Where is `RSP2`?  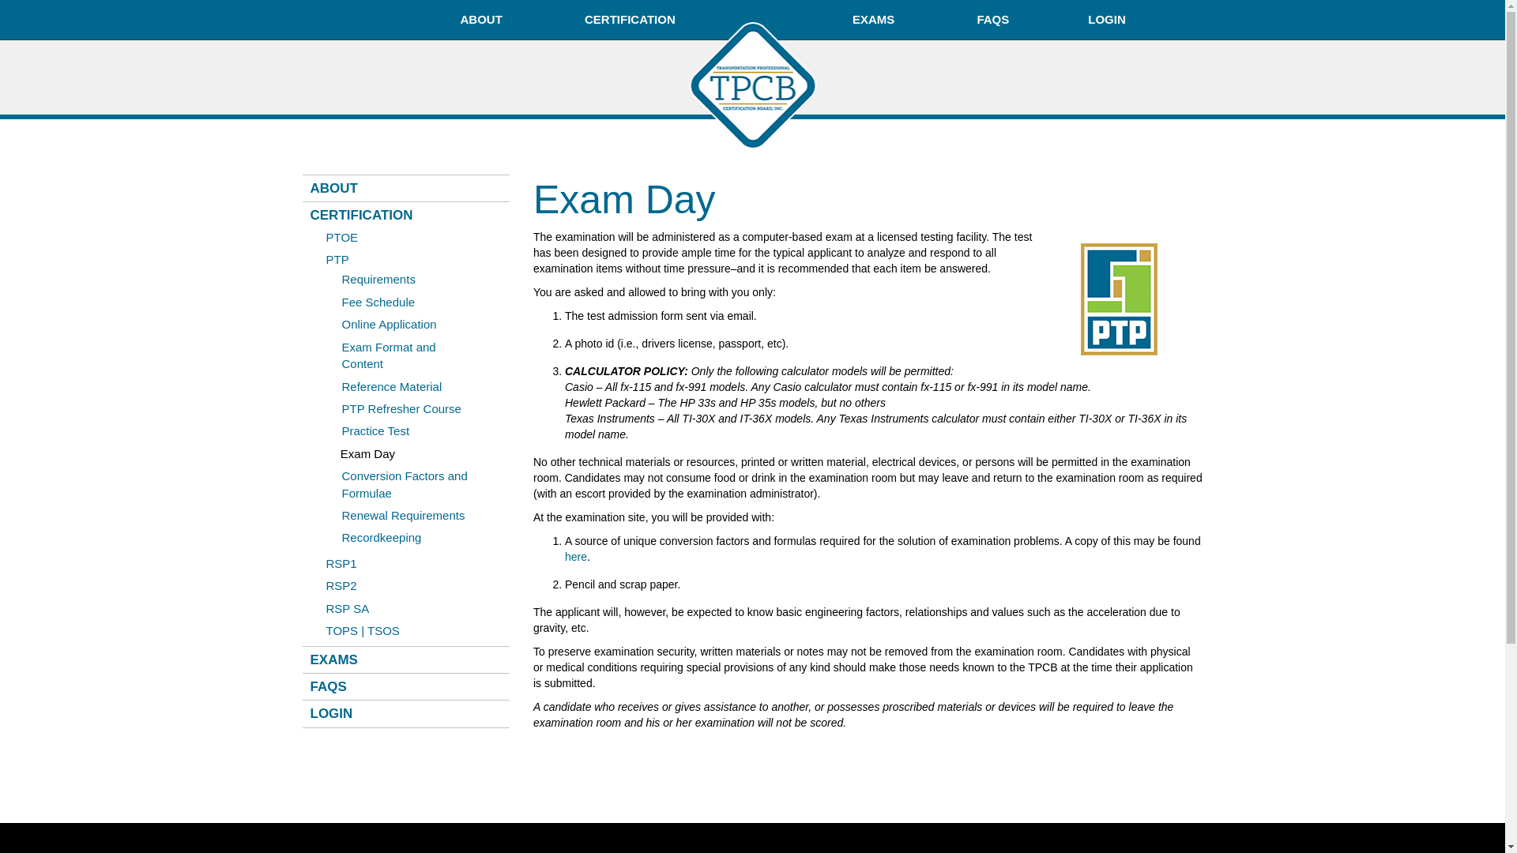 RSP2 is located at coordinates (341, 585).